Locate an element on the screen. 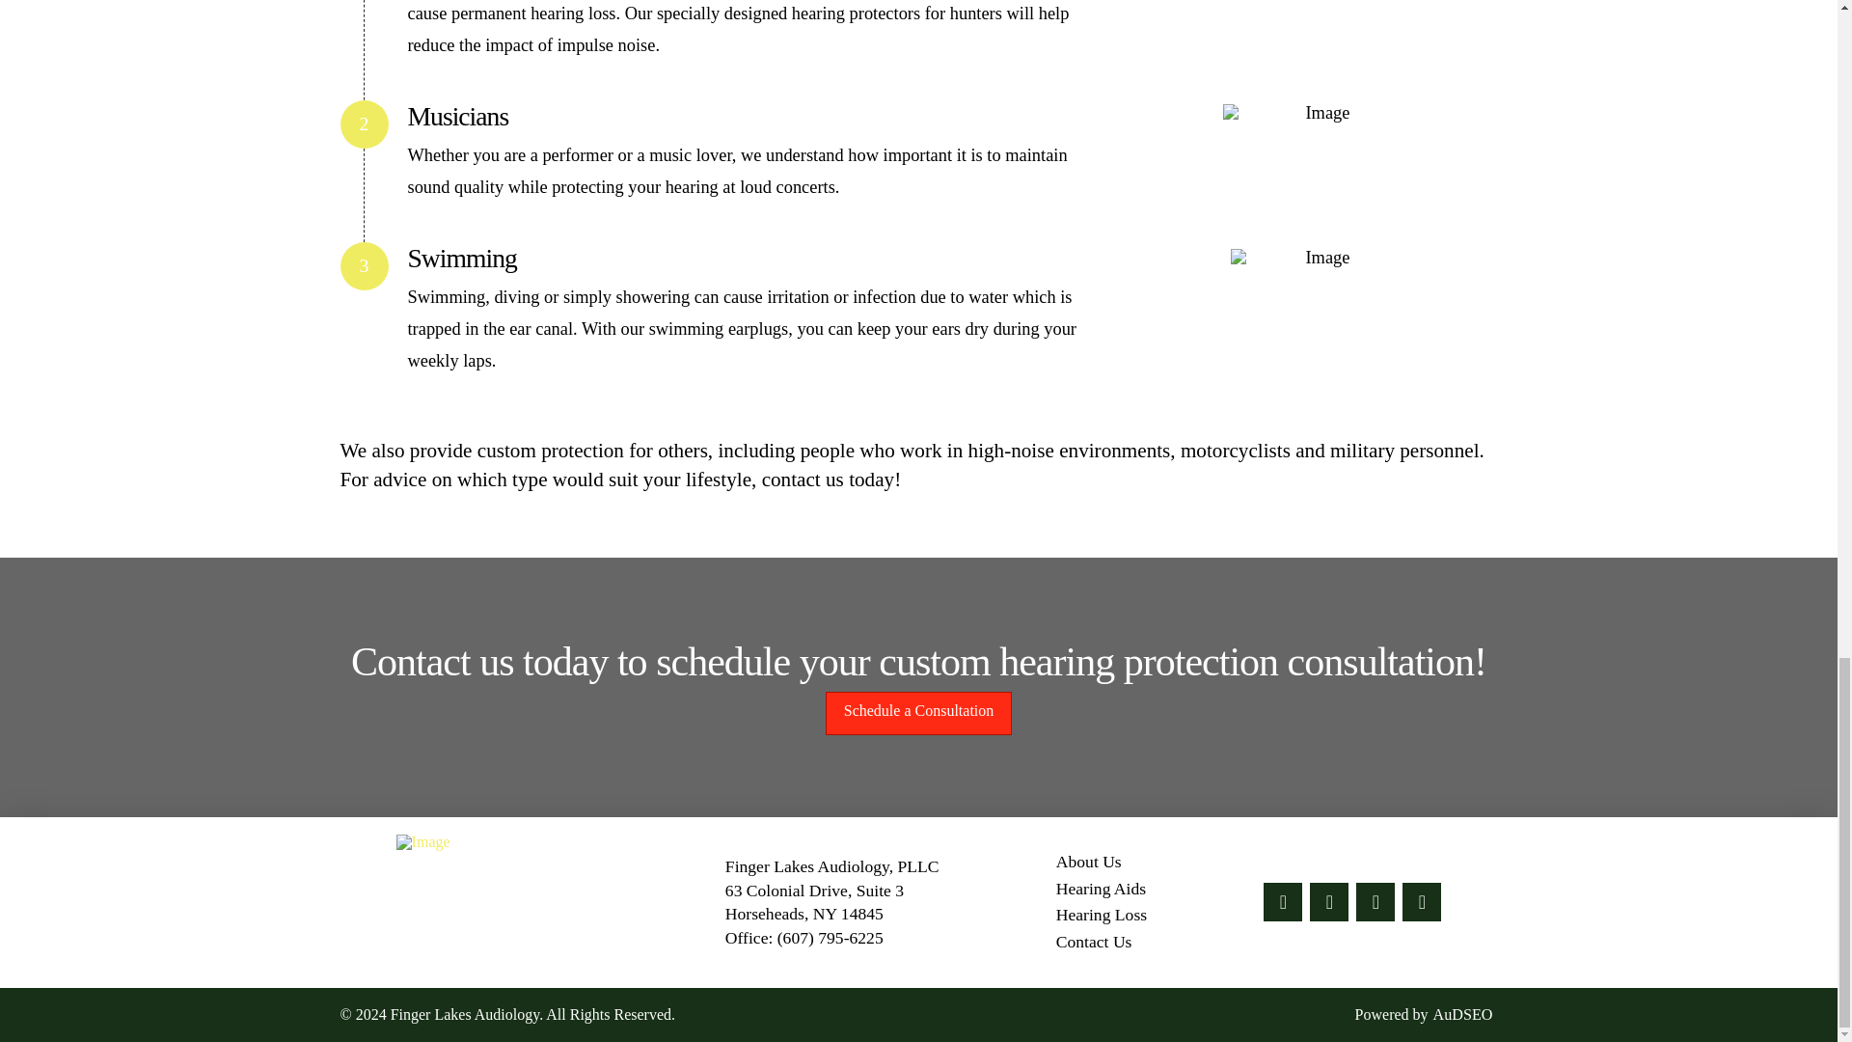 This screenshot has height=1042, width=1852. Hearing Aids is located at coordinates (1101, 890).